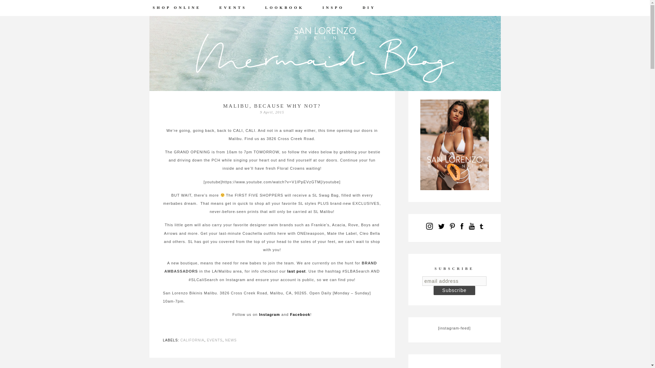  Describe the element at coordinates (454, 290) in the screenshot. I see `Subscribe` at that location.